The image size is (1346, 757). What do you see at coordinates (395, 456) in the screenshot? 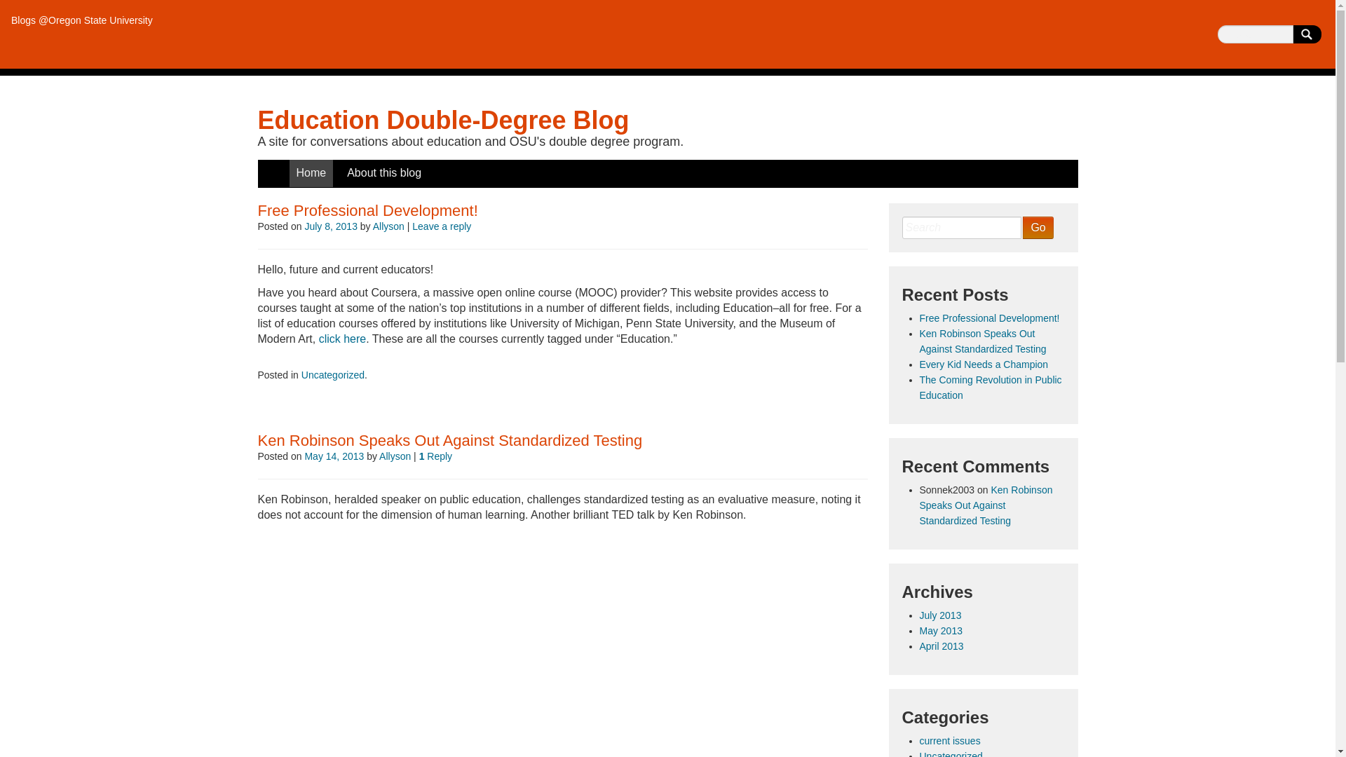
I see `Allyson` at bounding box center [395, 456].